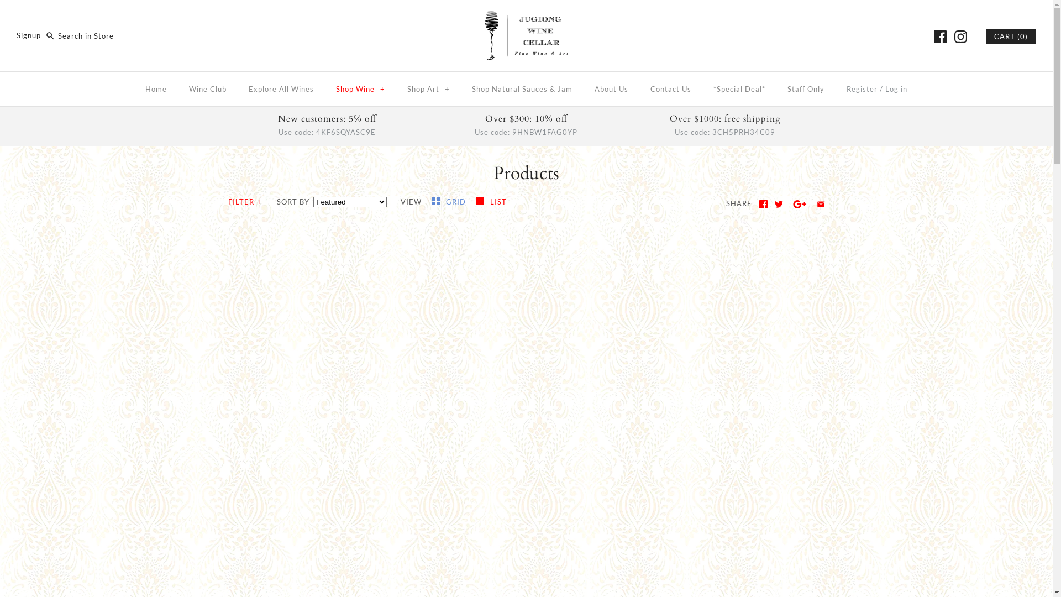 This screenshot has width=1061, height=597. I want to click on Home, so click(156, 88).